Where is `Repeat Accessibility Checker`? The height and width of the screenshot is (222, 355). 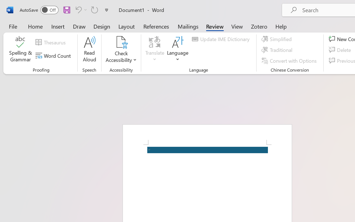
Repeat Accessibility Checker is located at coordinates (95, 10).